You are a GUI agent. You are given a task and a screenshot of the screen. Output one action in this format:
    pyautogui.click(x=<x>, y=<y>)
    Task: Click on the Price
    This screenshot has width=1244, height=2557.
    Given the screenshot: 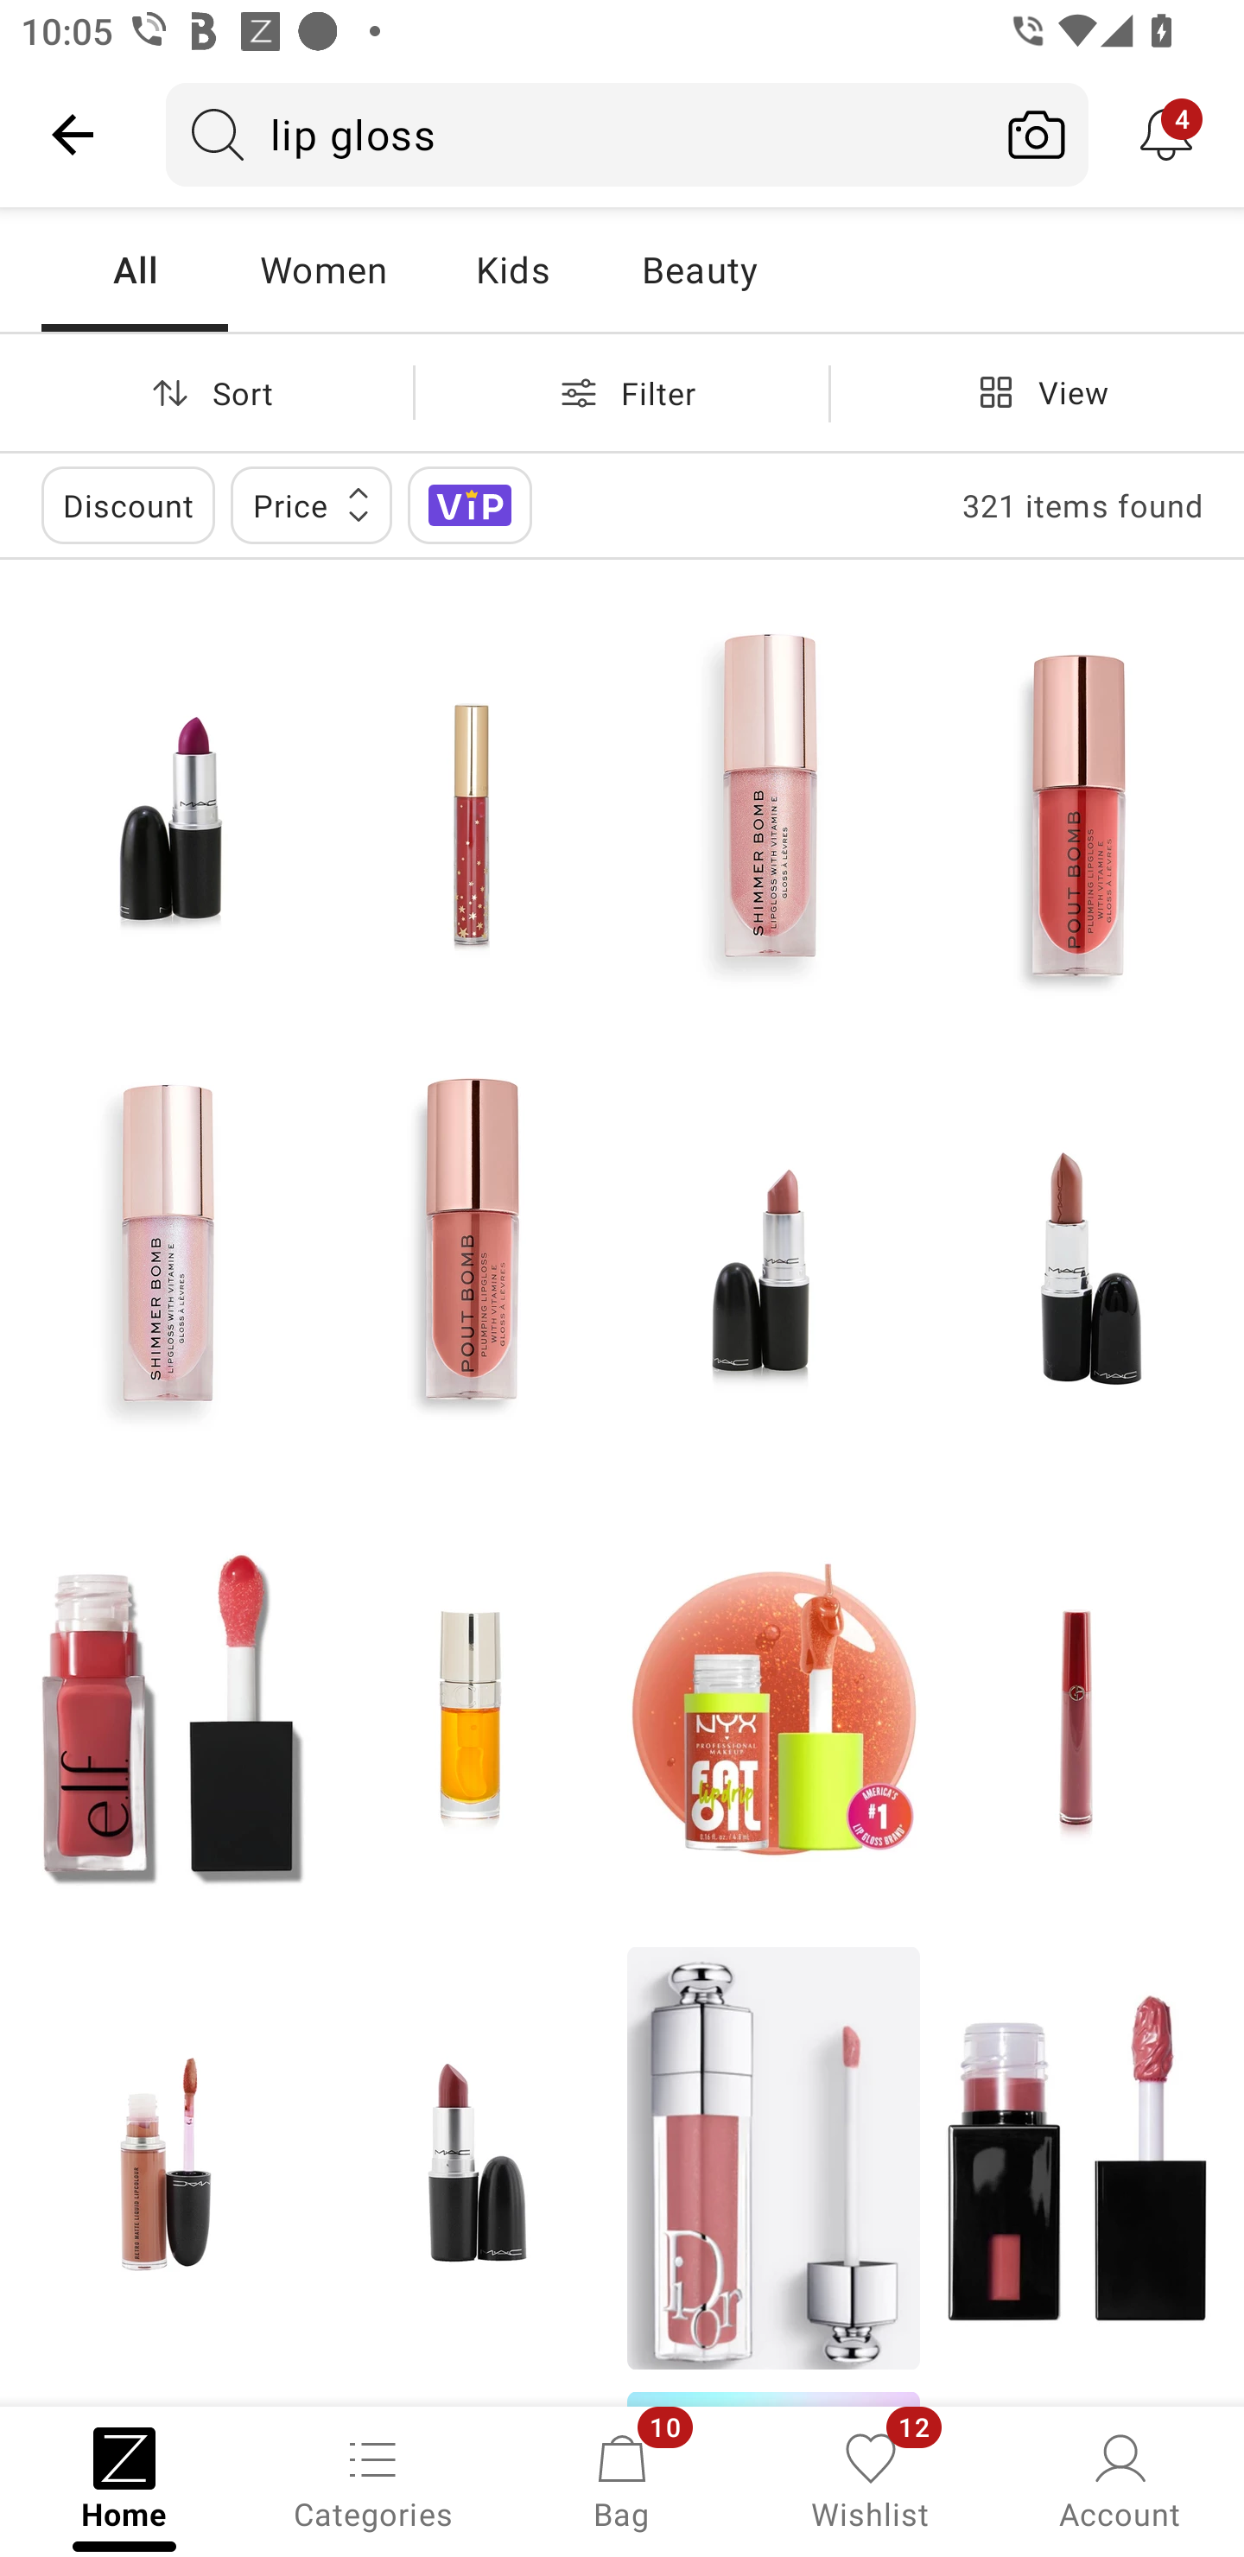 What is the action you would take?
    pyautogui.click(x=311, y=504)
    